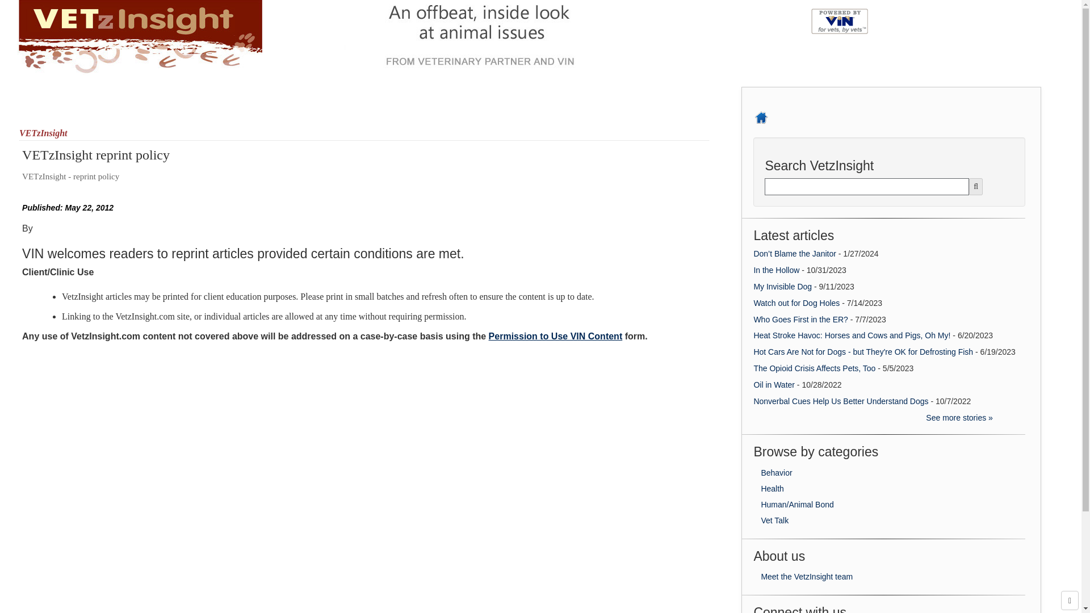 This screenshot has height=613, width=1090. I want to click on In the Hollow, so click(775, 270).